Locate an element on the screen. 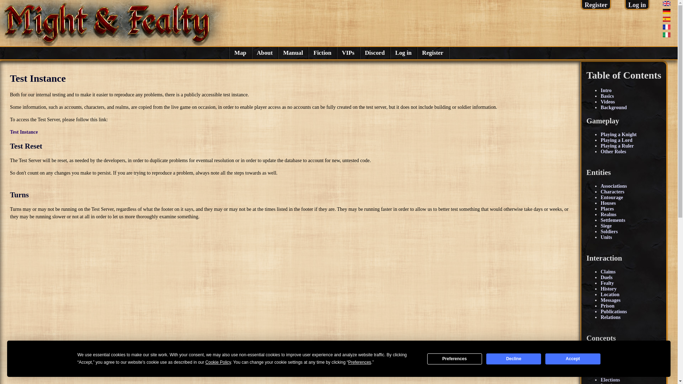 The height and width of the screenshot is (384, 683). Decline is located at coordinates (514, 358).